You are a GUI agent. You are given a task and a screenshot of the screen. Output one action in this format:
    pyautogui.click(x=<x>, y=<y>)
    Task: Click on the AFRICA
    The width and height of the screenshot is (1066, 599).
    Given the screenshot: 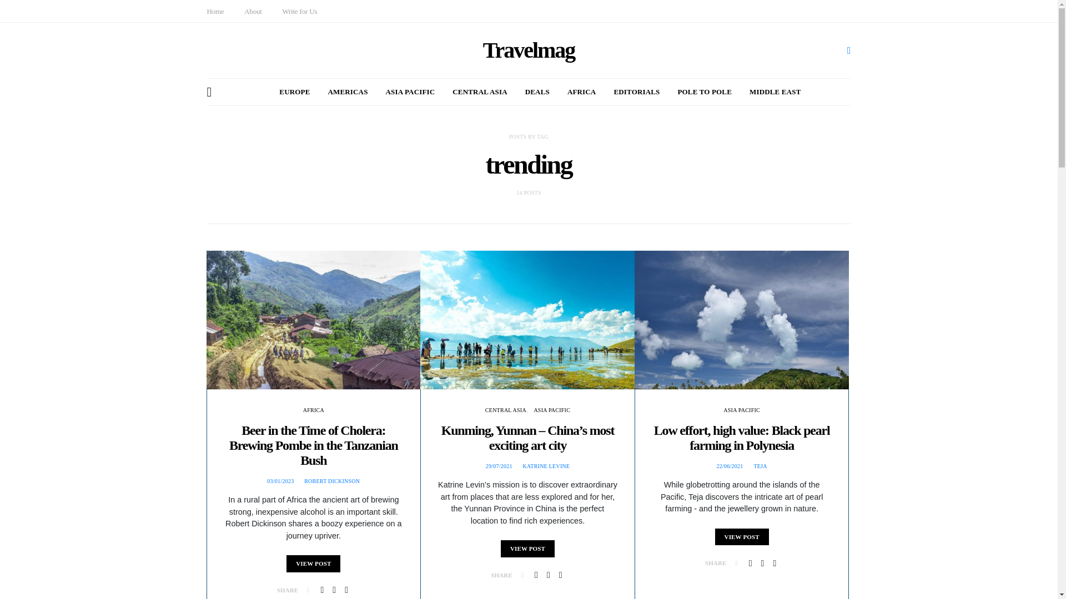 What is the action you would take?
    pyautogui.click(x=581, y=92)
    